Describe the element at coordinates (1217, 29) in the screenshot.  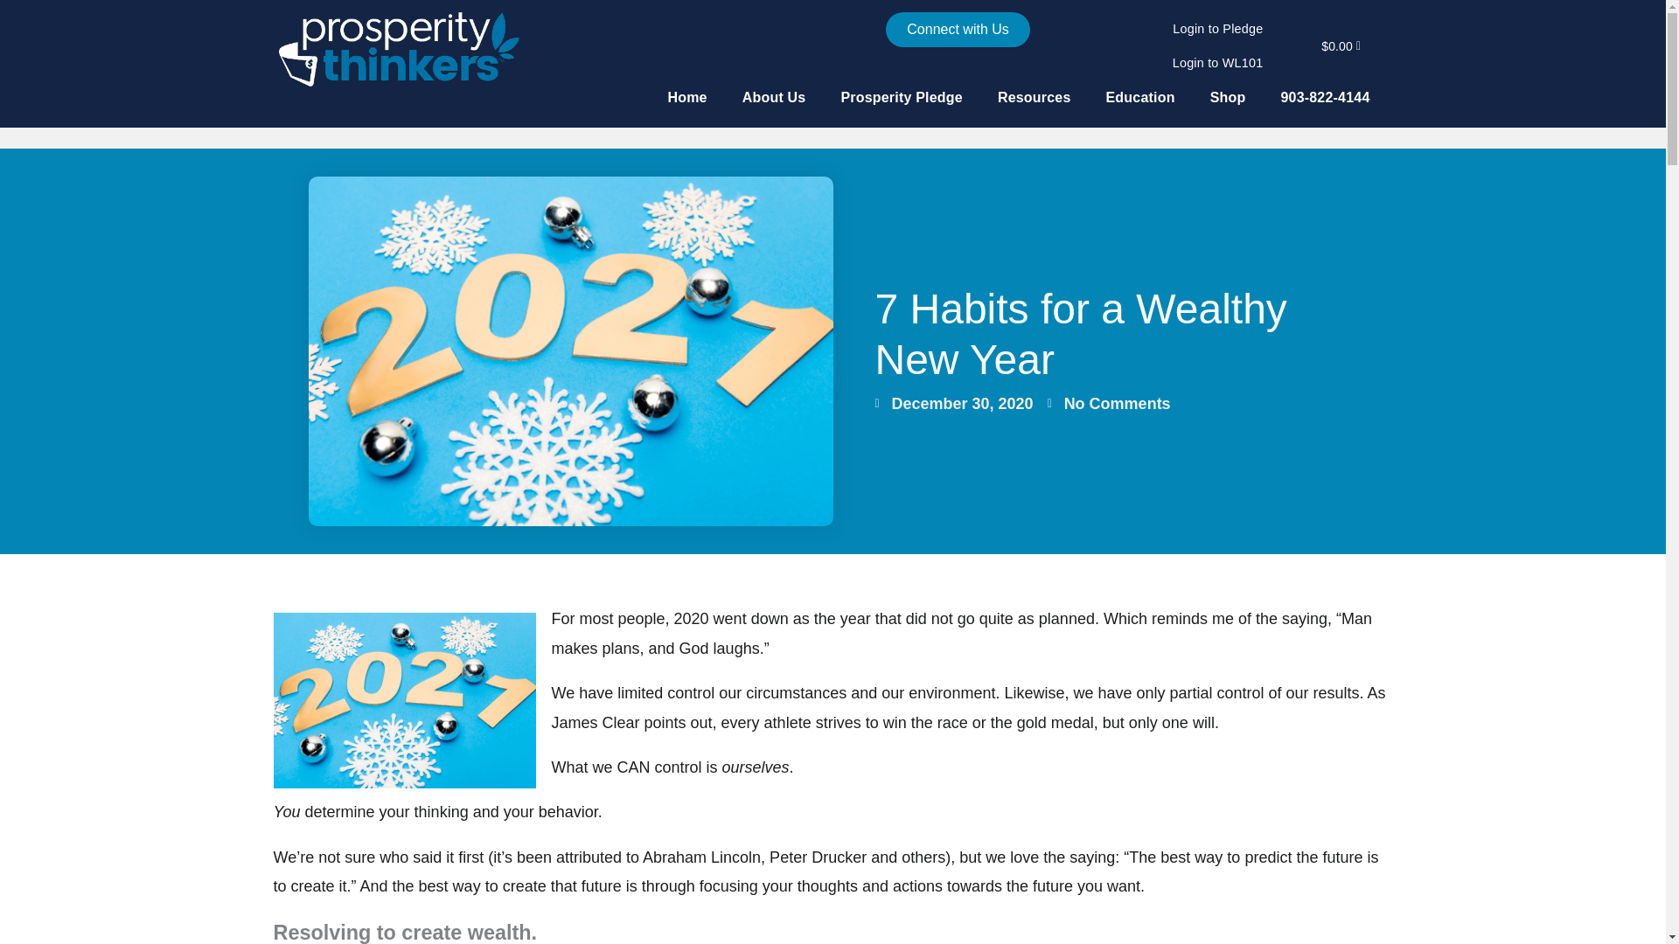
I see `Login to Pledge` at that location.